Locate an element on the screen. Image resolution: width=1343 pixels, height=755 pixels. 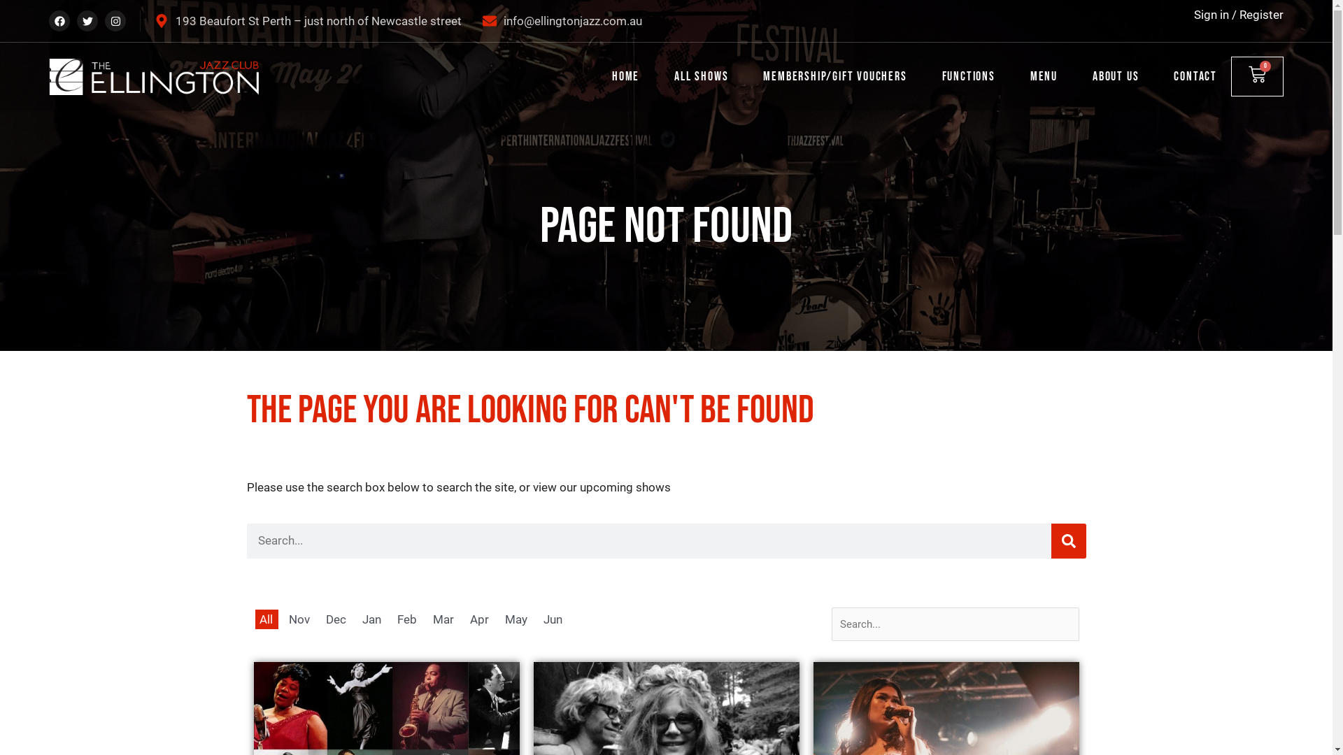
Sign in is located at coordinates (1211, 15).